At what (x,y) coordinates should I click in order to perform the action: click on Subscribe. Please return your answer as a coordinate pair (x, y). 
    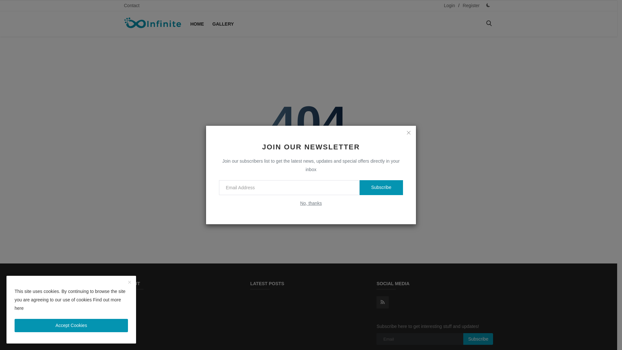
    Looking at the image, I should click on (478, 339).